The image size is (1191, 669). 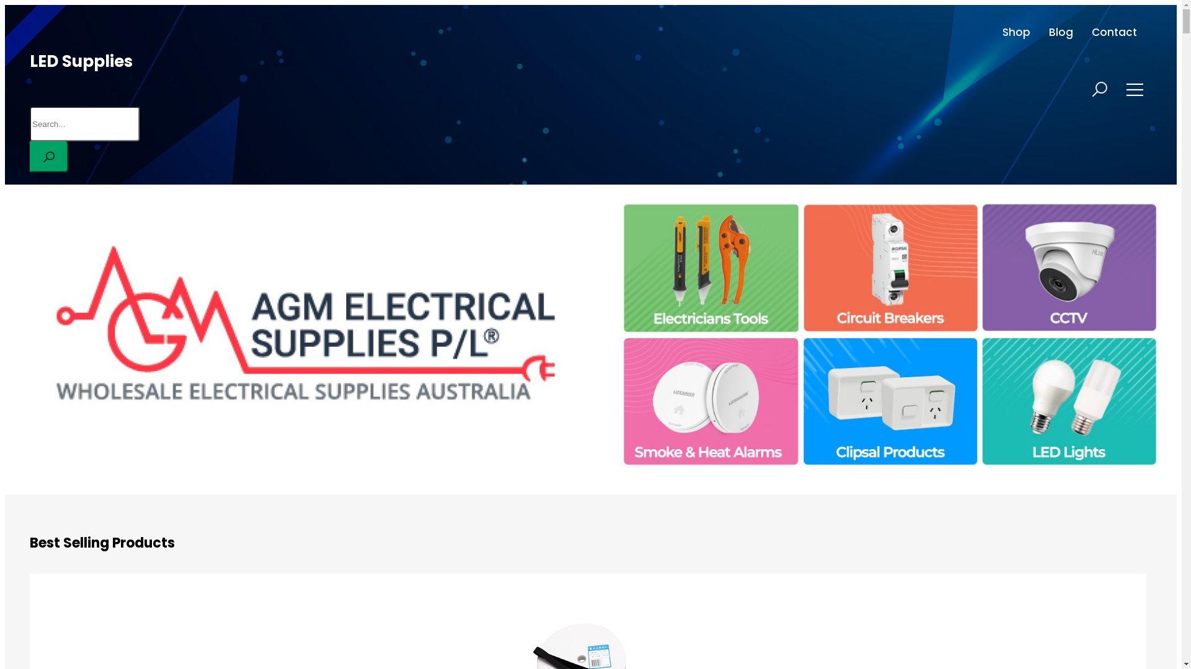 What do you see at coordinates (1061, 32) in the screenshot?
I see `Blog` at bounding box center [1061, 32].